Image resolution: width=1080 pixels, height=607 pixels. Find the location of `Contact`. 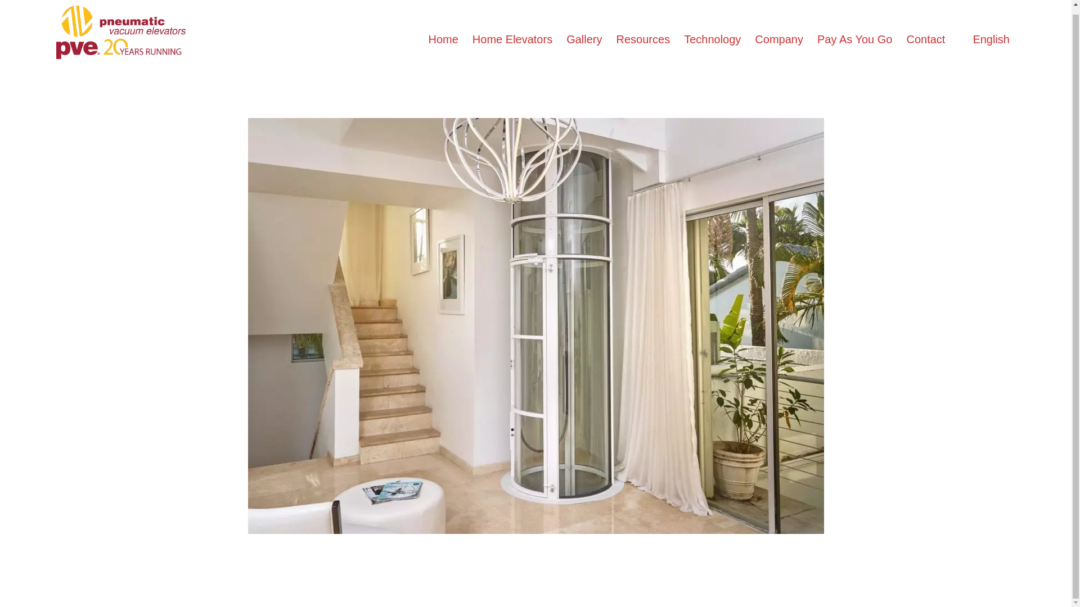

Contact is located at coordinates (925, 33).